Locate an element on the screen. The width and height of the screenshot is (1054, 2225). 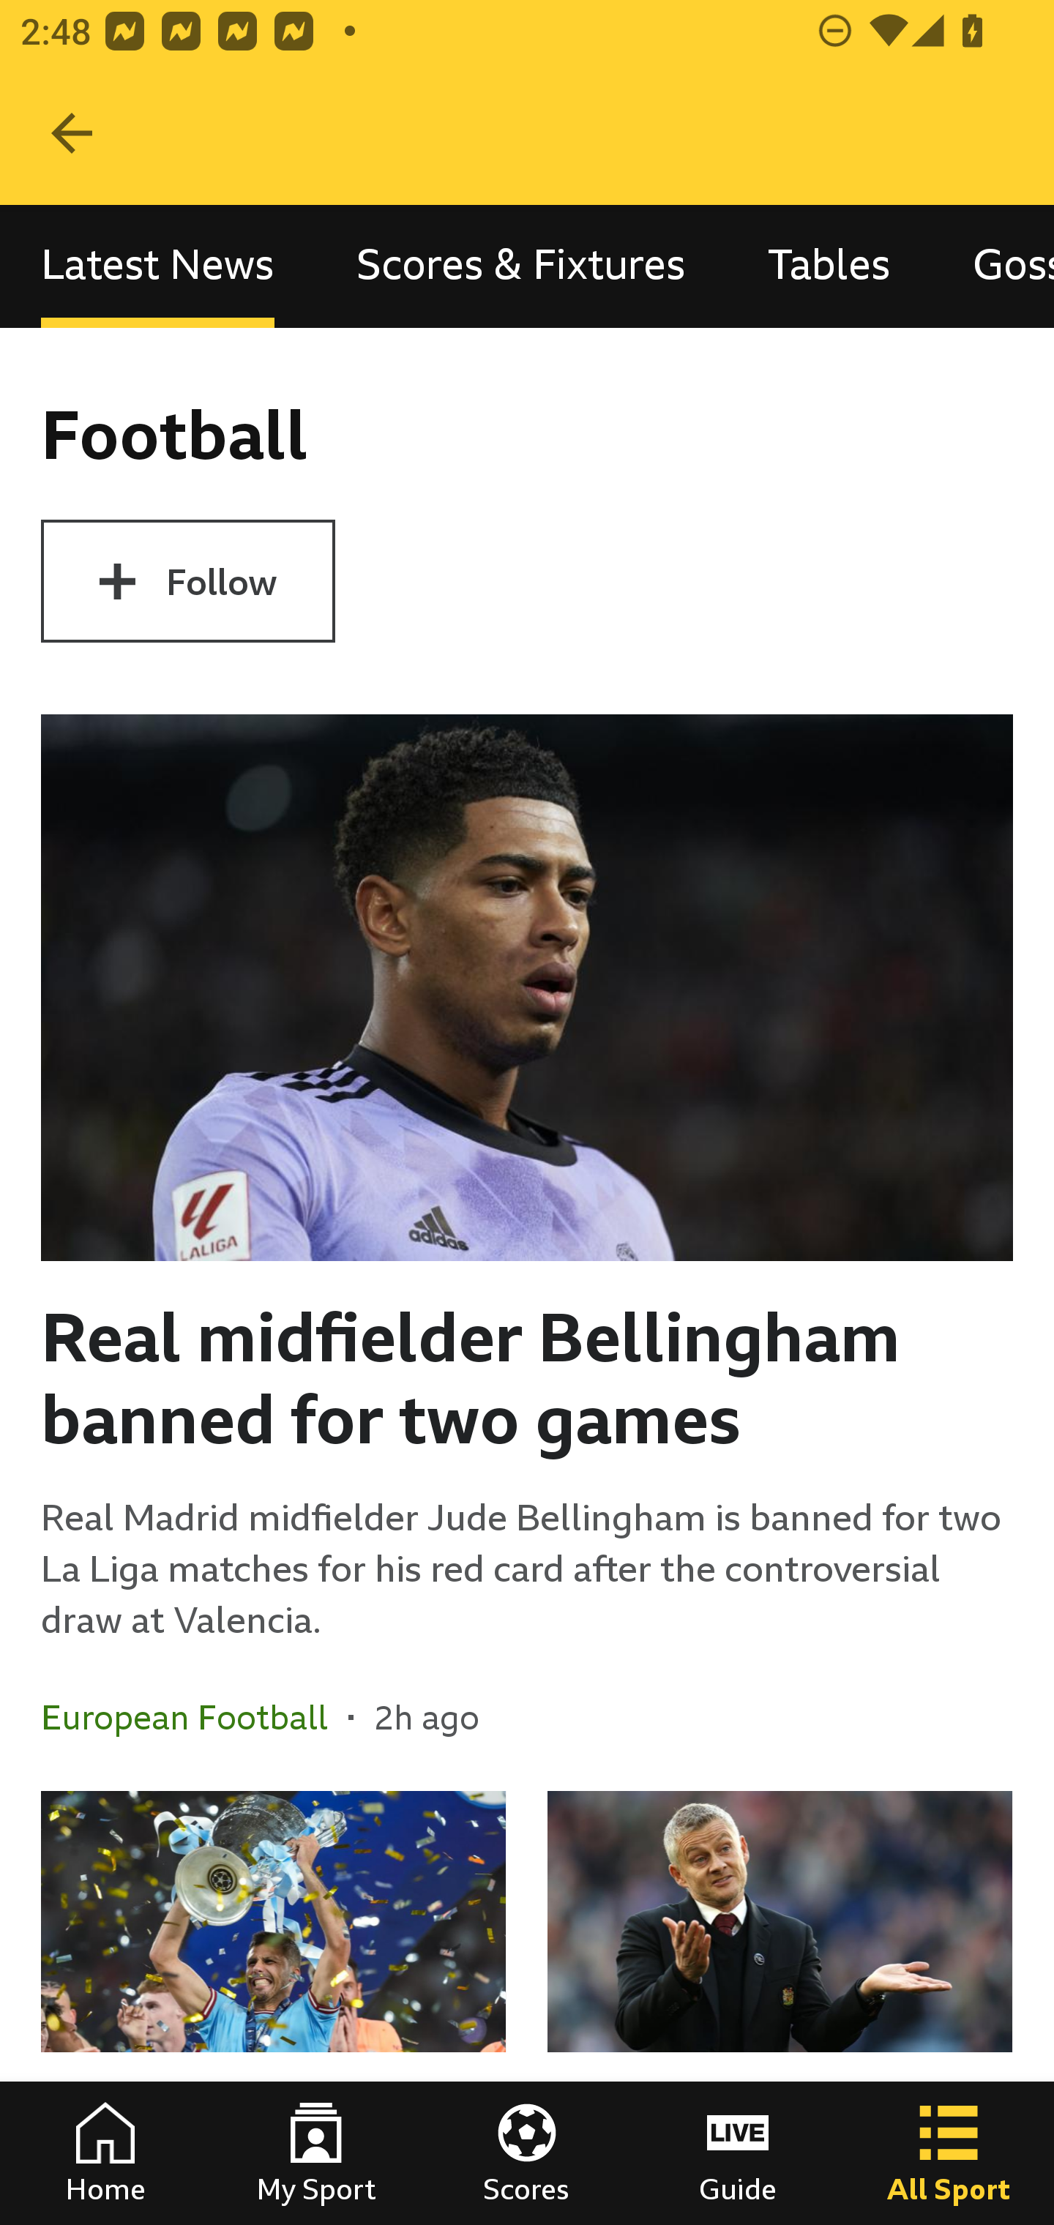
No 'magic wand' for Man Utd - ex-boss Solskjaer is located at coordinates (780, 2008).